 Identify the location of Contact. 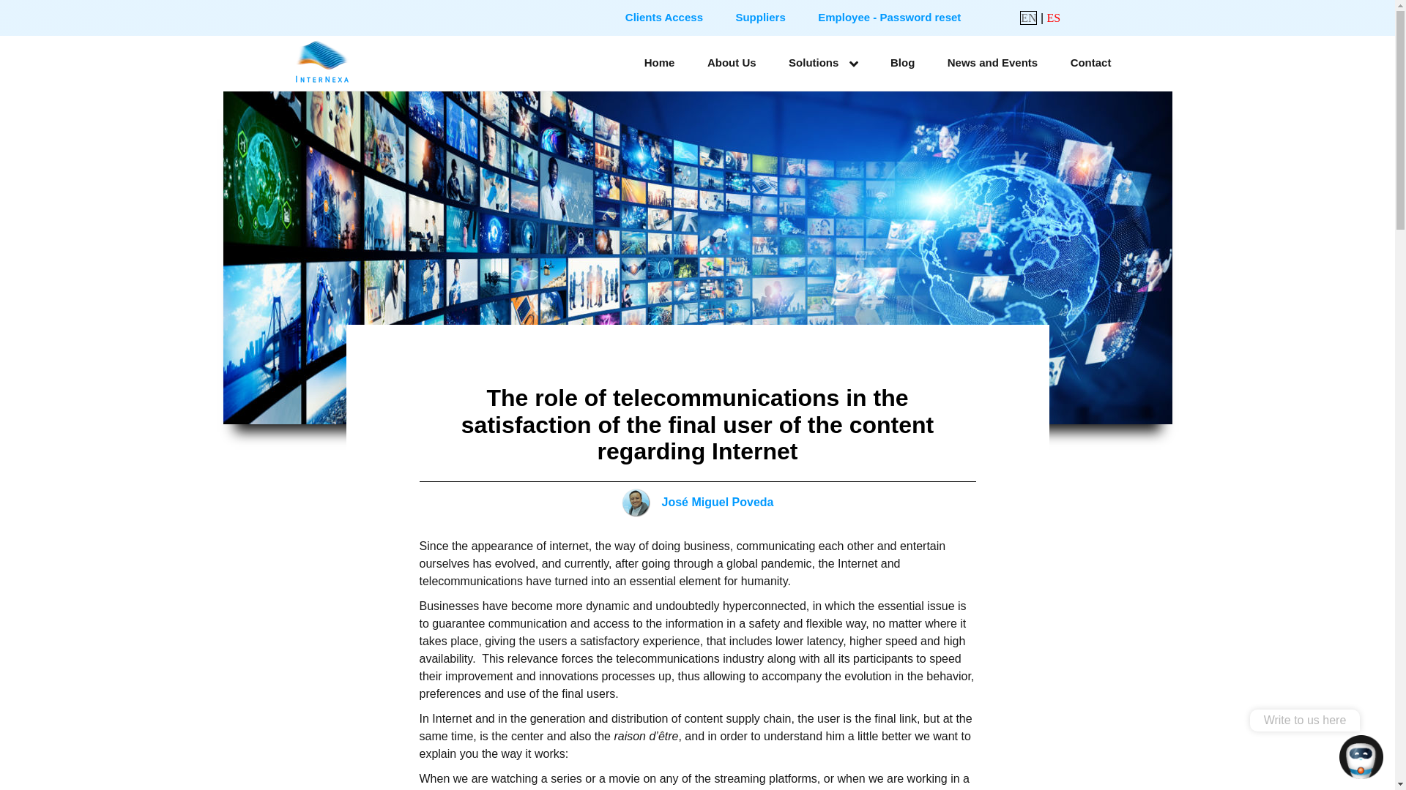
(1090, 62).